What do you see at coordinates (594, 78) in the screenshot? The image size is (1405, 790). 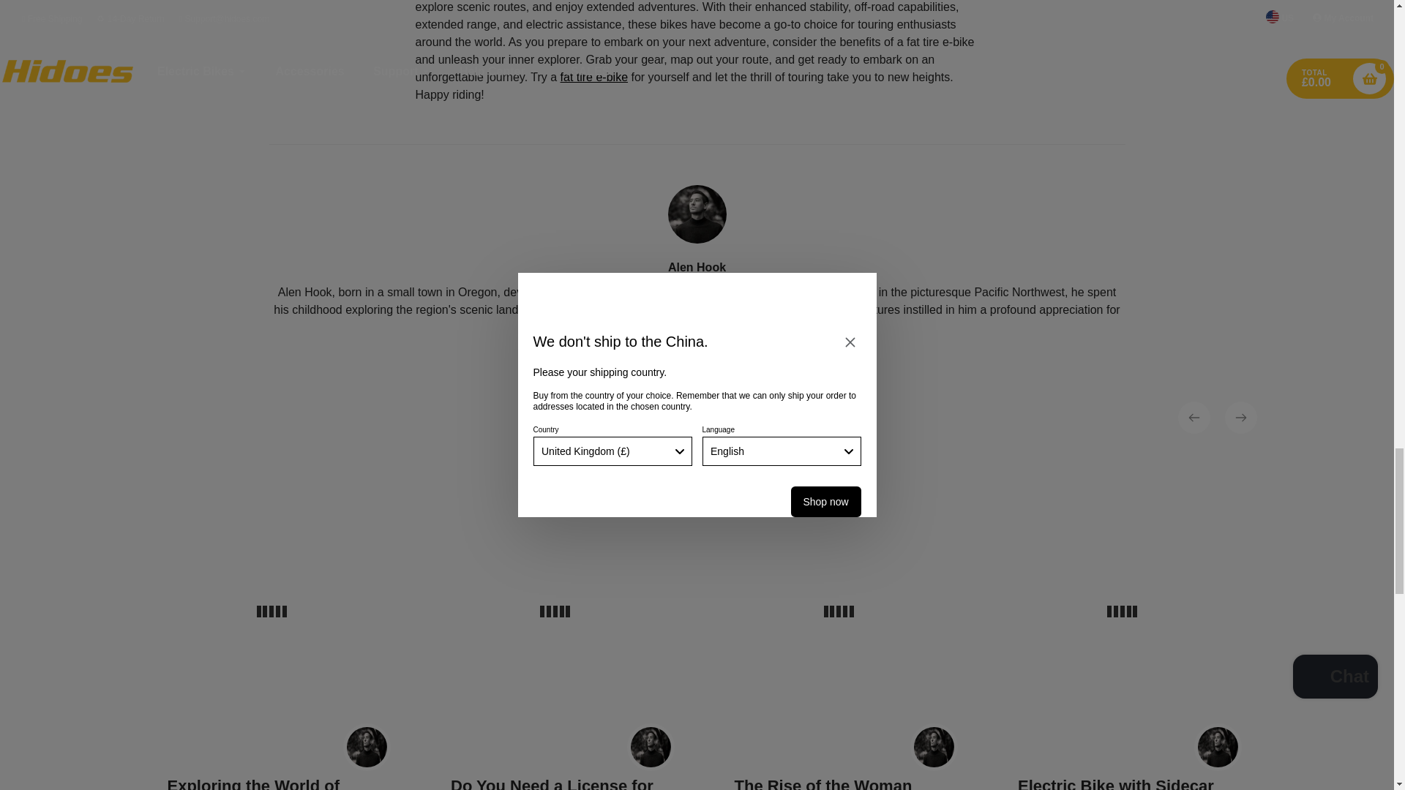 I see `fat tire e-bike` at bounding box center [594, 78].